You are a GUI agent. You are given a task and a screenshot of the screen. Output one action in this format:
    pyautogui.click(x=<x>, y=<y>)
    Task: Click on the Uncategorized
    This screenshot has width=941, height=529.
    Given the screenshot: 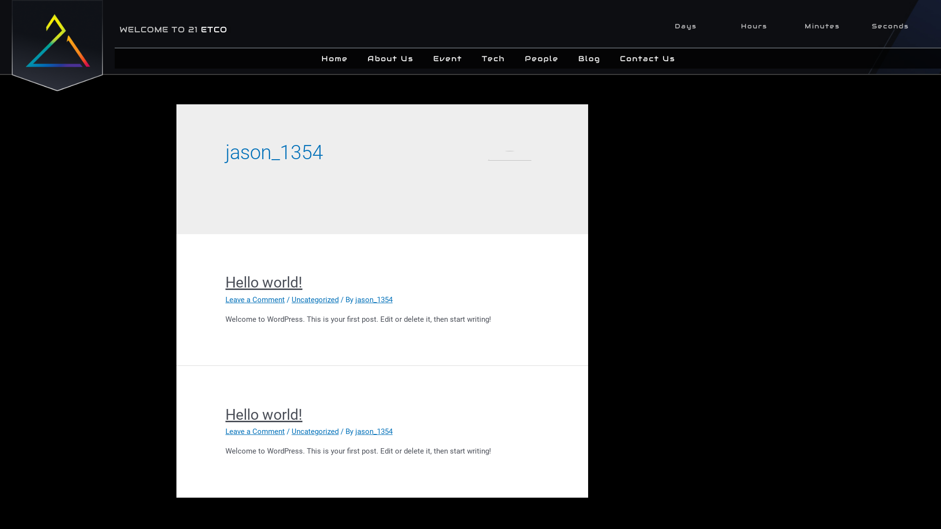 What is the action you would take?
    pyautogui.click(x=315, y=300)
    